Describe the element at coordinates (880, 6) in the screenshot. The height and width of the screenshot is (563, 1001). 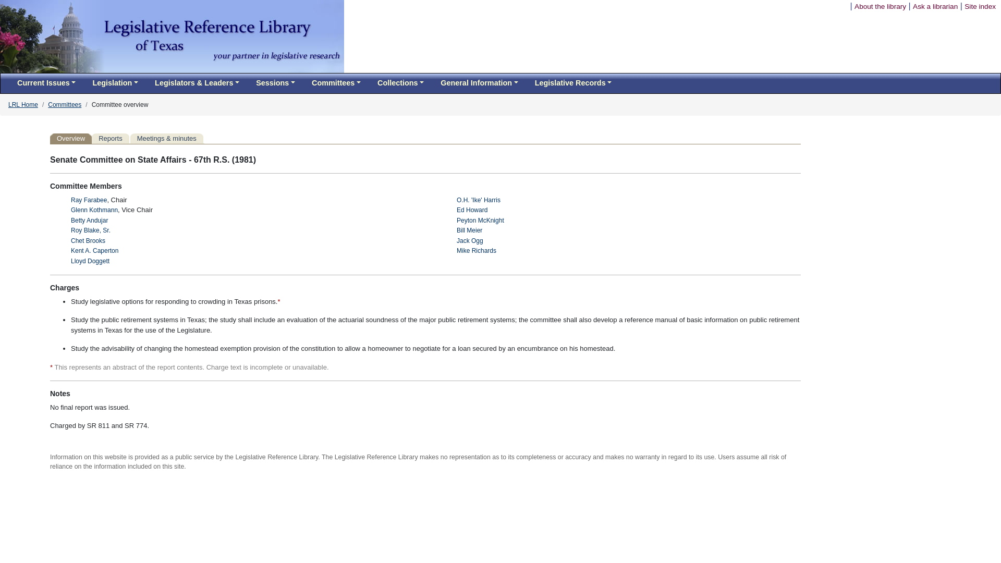
I see `About the library` at that location.